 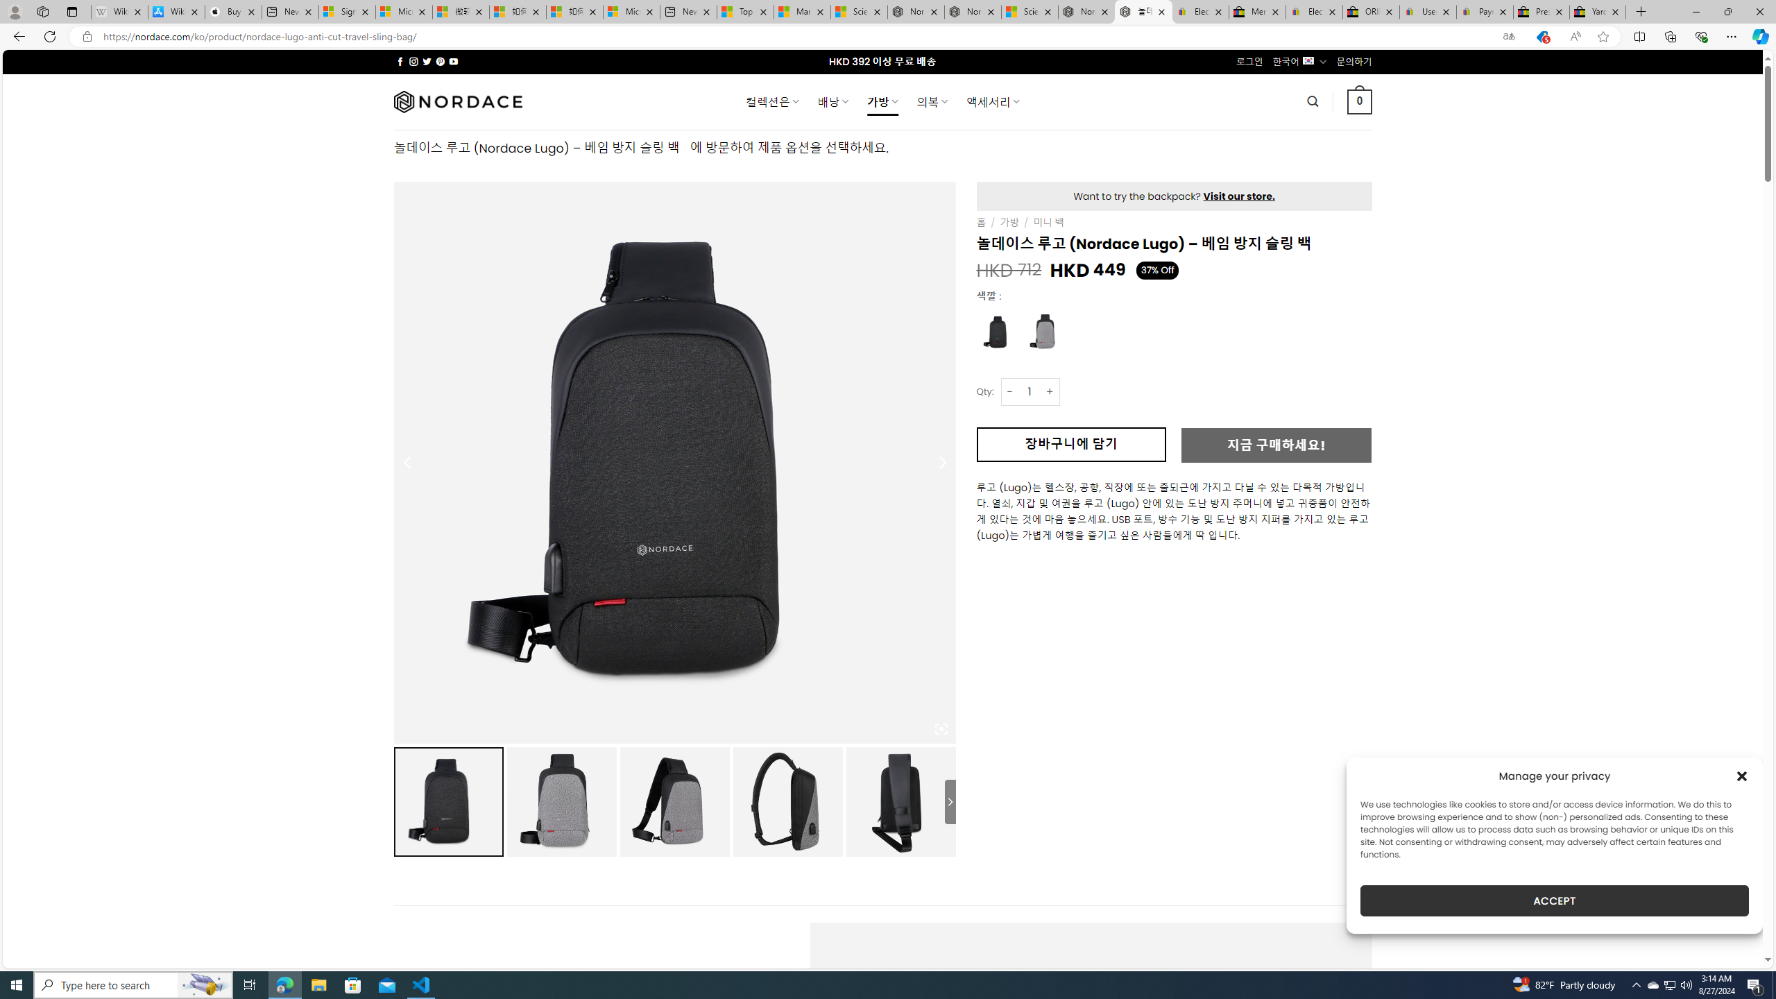 I want to click on Microsoft Services Agreement, so click(x=404, y=12).